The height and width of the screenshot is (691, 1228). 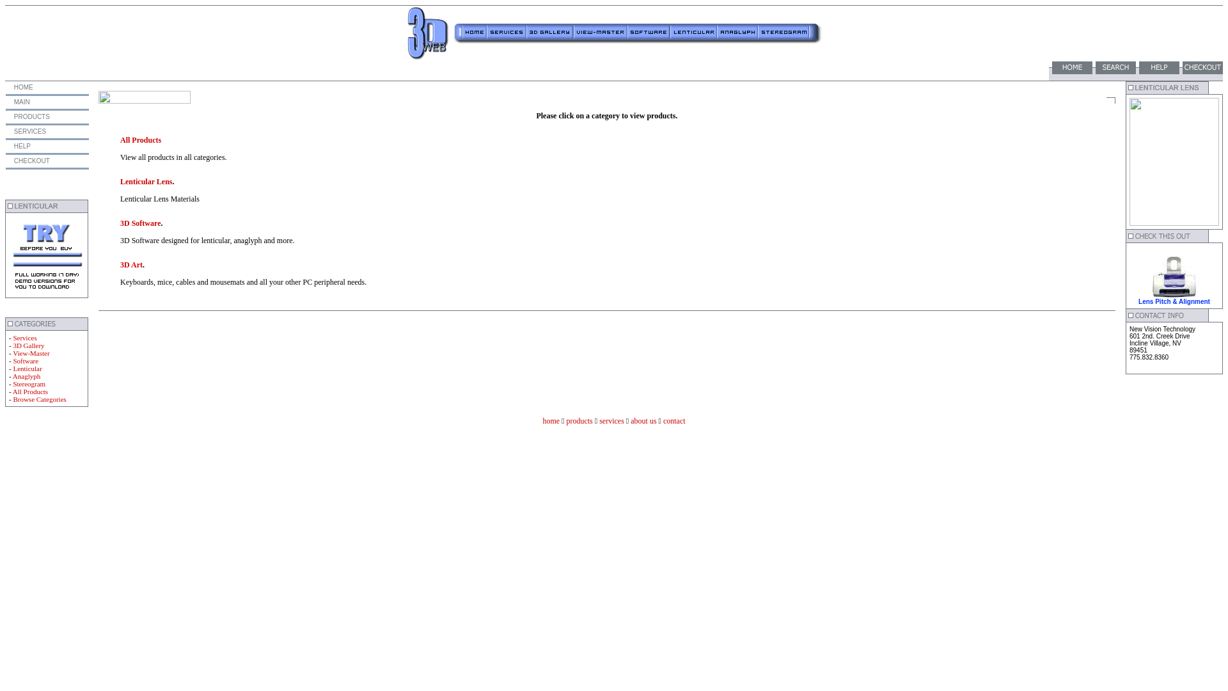 I want to click on products, so click(x=579, y=421).